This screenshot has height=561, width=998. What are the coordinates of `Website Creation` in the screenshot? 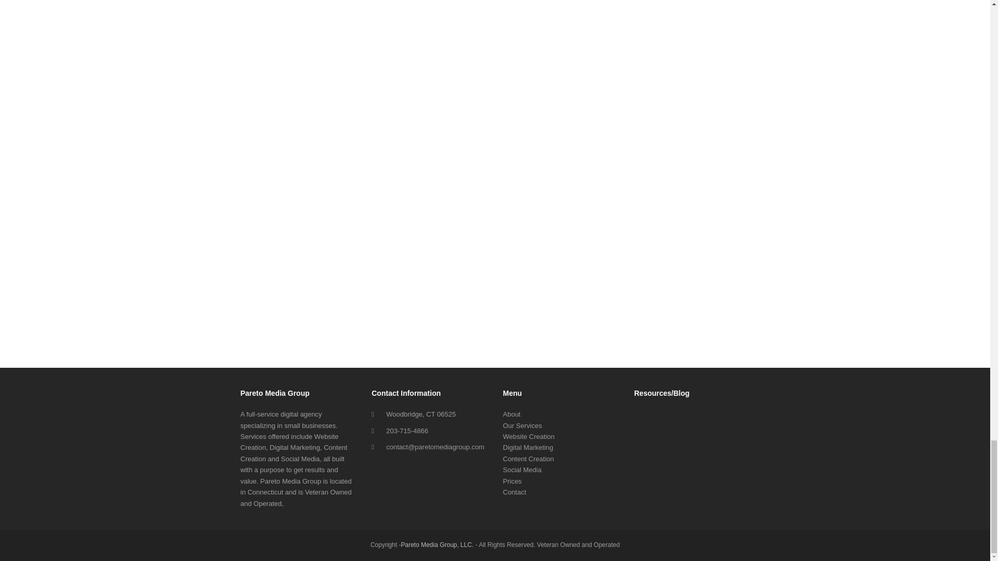 It's located at (529, 436).